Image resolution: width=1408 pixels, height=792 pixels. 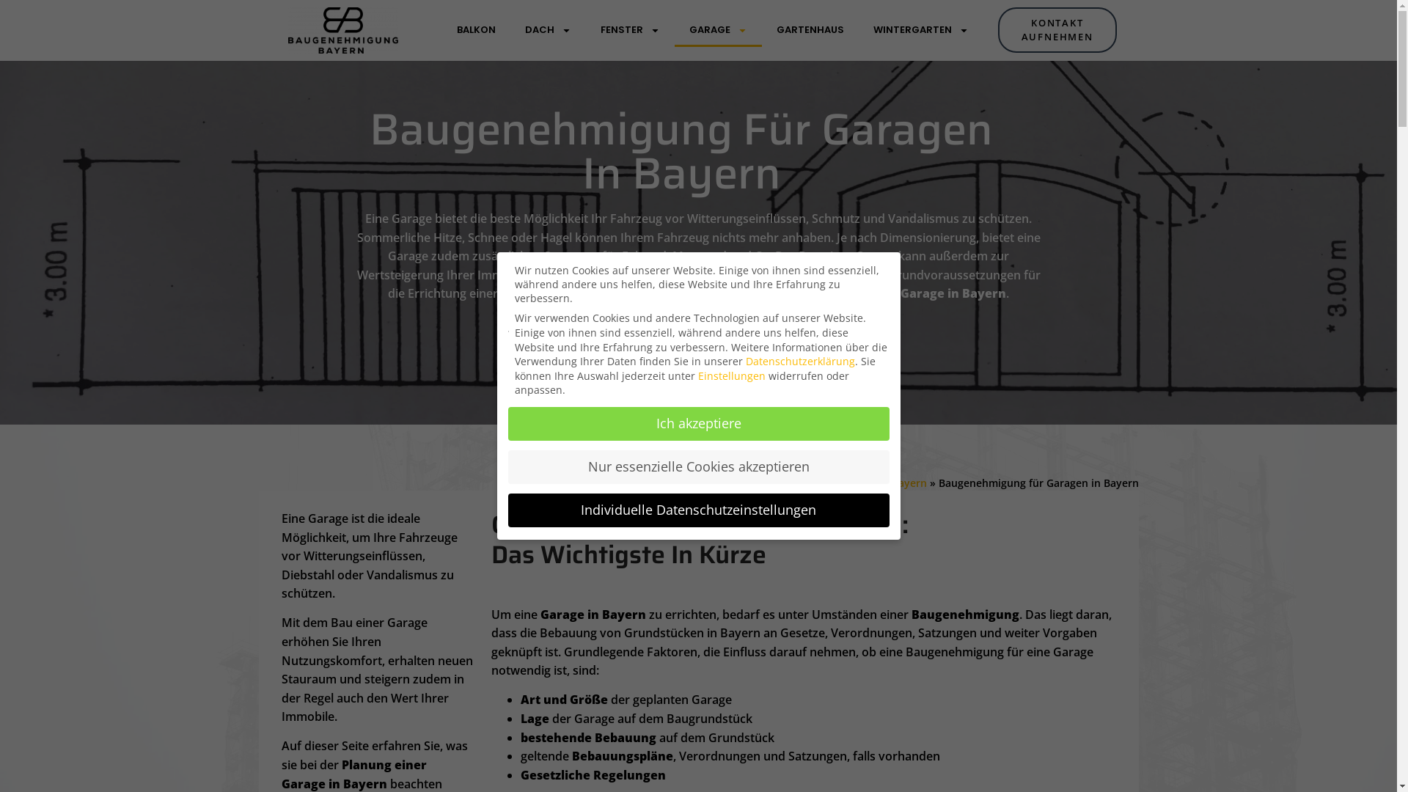 I want to click on Nur essenzielle Cookies akzeptieren, so click(x=698, y=467).